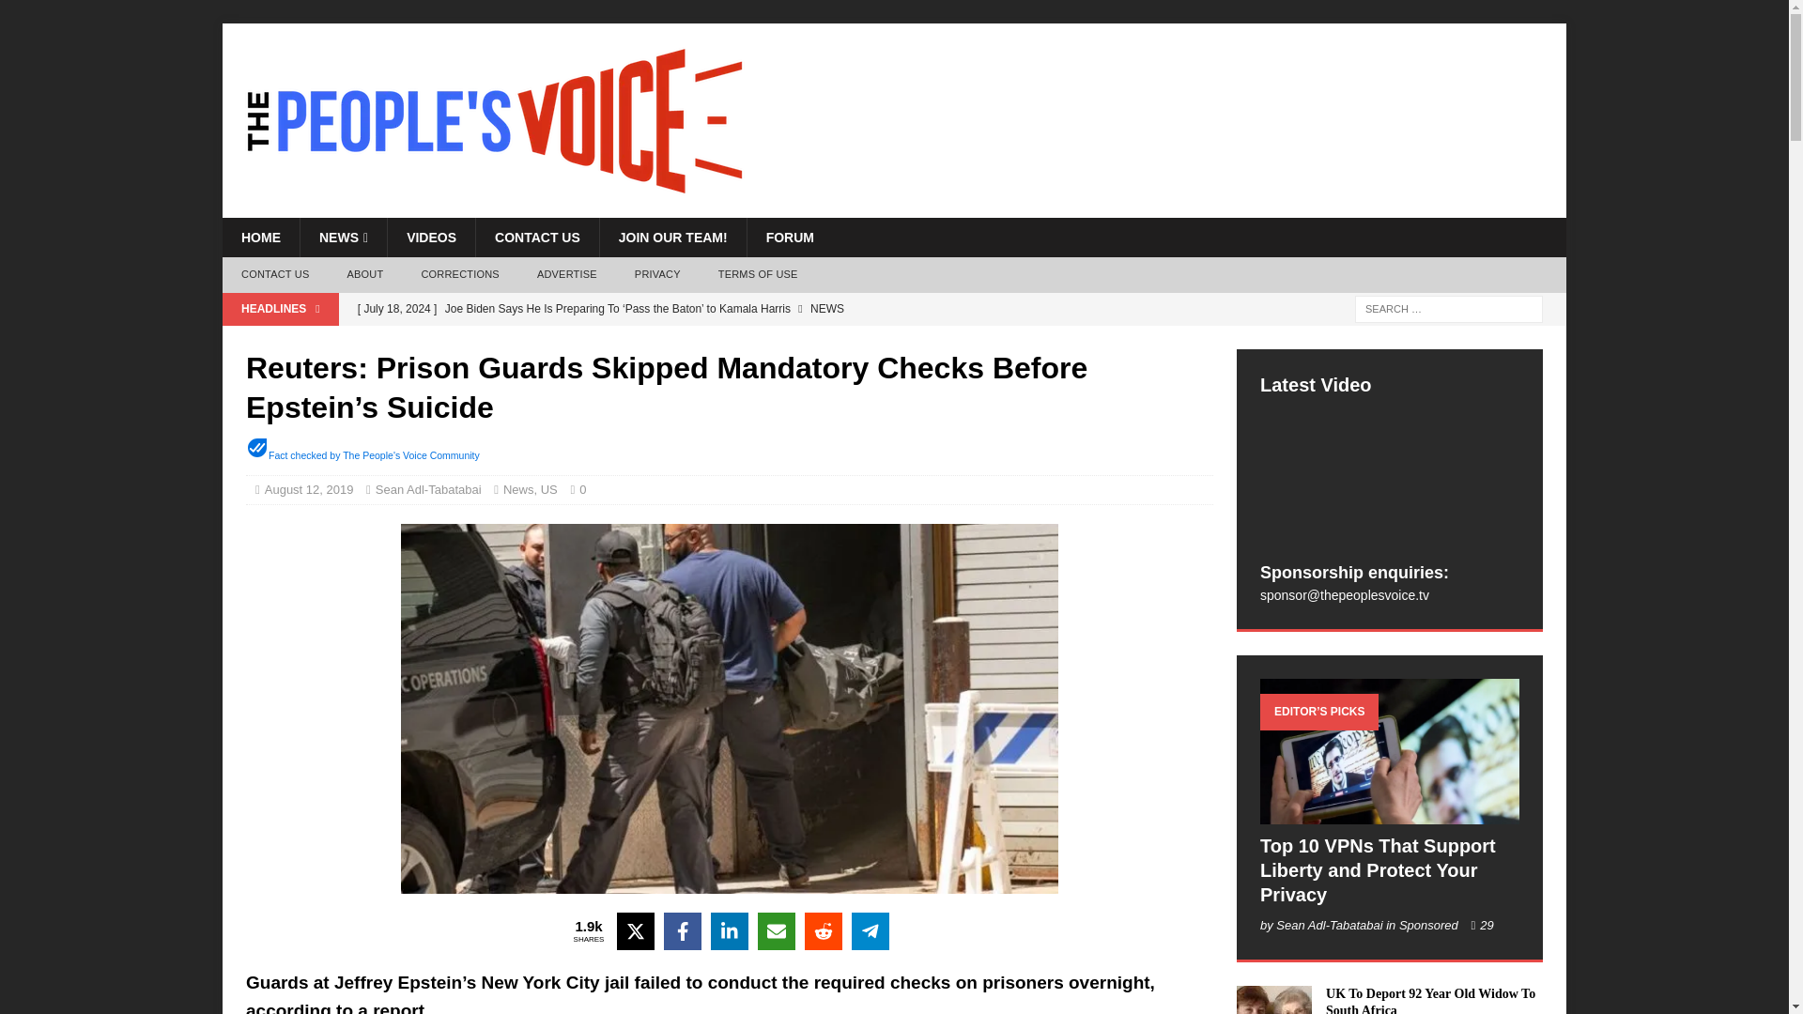 Image resolution: width=1803 pixels, height=1014 pixels. I want to click on ADVERTISE, so click(567, 275).